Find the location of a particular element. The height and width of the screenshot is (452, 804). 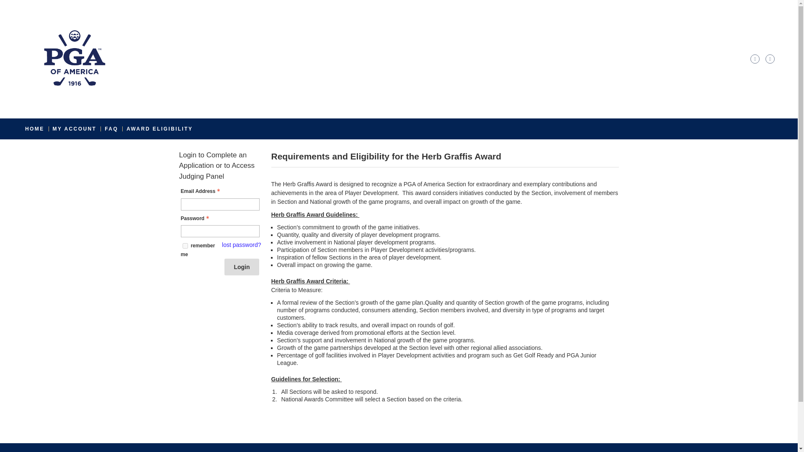

MY ACCOUNT is located at coordinates (75, 128).